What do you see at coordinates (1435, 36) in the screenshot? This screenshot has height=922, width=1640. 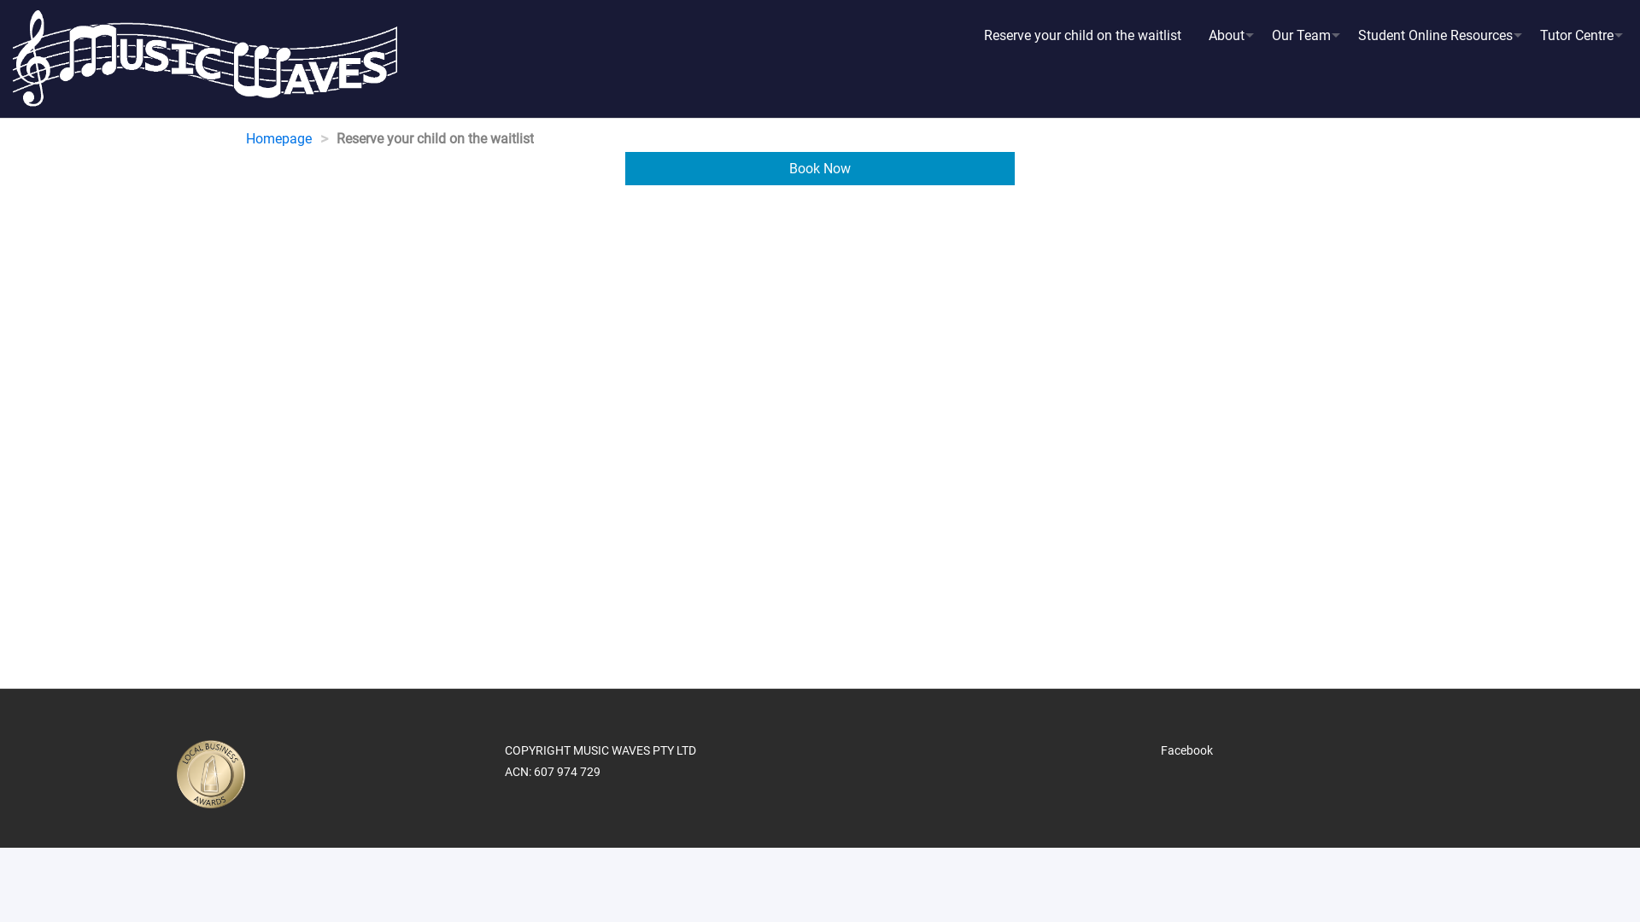 I see `Student Online Resources` at bounding box center [1435, 36].